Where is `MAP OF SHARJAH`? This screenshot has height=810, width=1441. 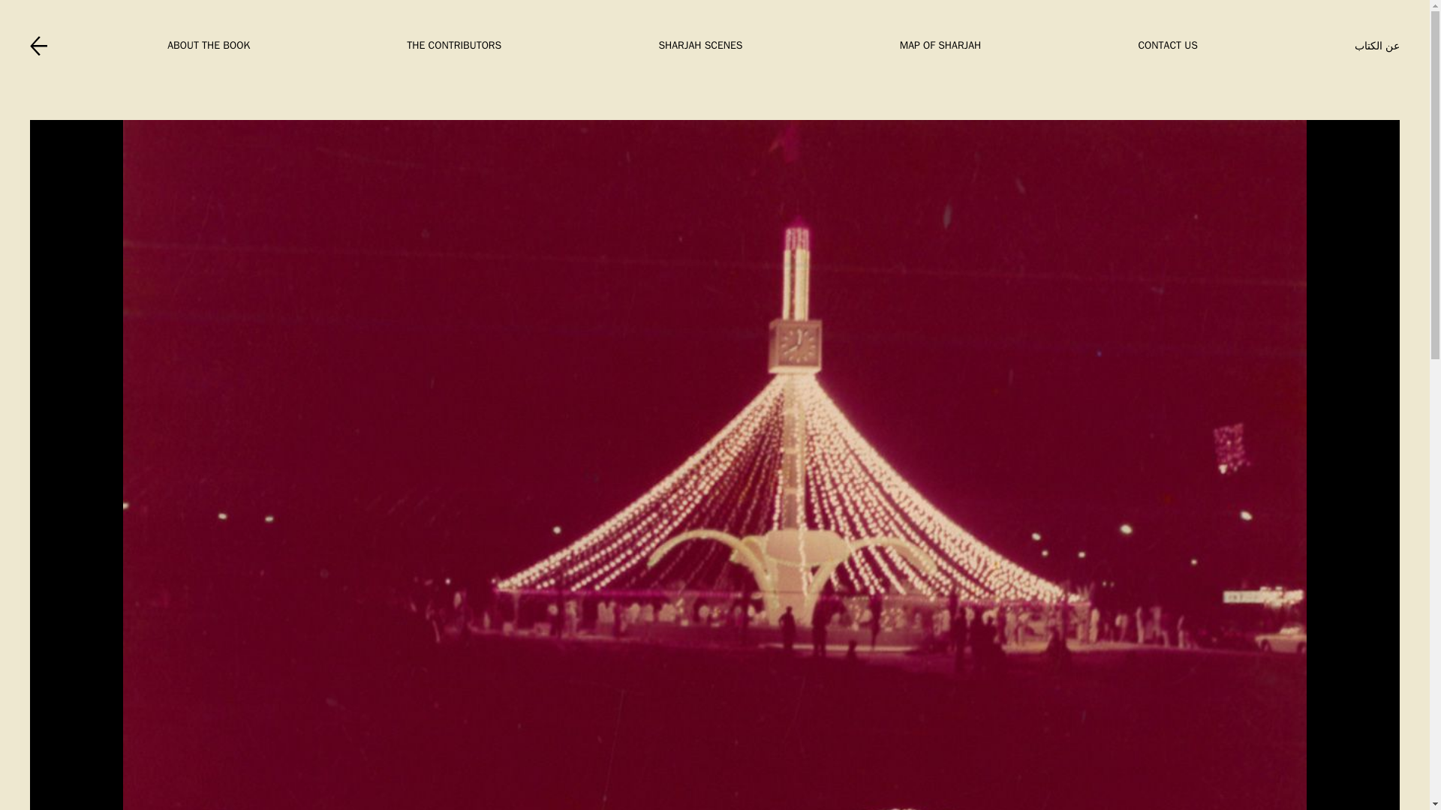
MAP OF SHARJAH is located at coordinates (940, 45).